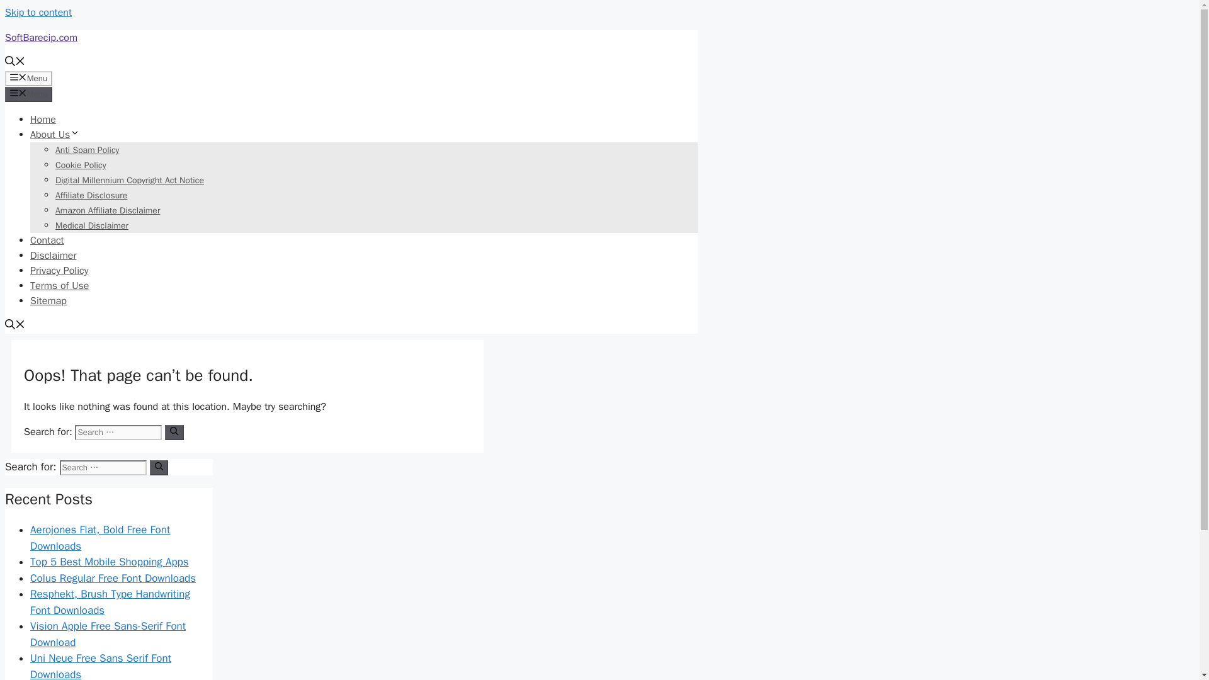 The height and width of the screenshot is (680, 1209). I want to click on Uni Neue Free Sans Serif Font Downloads, so click(101, 666).